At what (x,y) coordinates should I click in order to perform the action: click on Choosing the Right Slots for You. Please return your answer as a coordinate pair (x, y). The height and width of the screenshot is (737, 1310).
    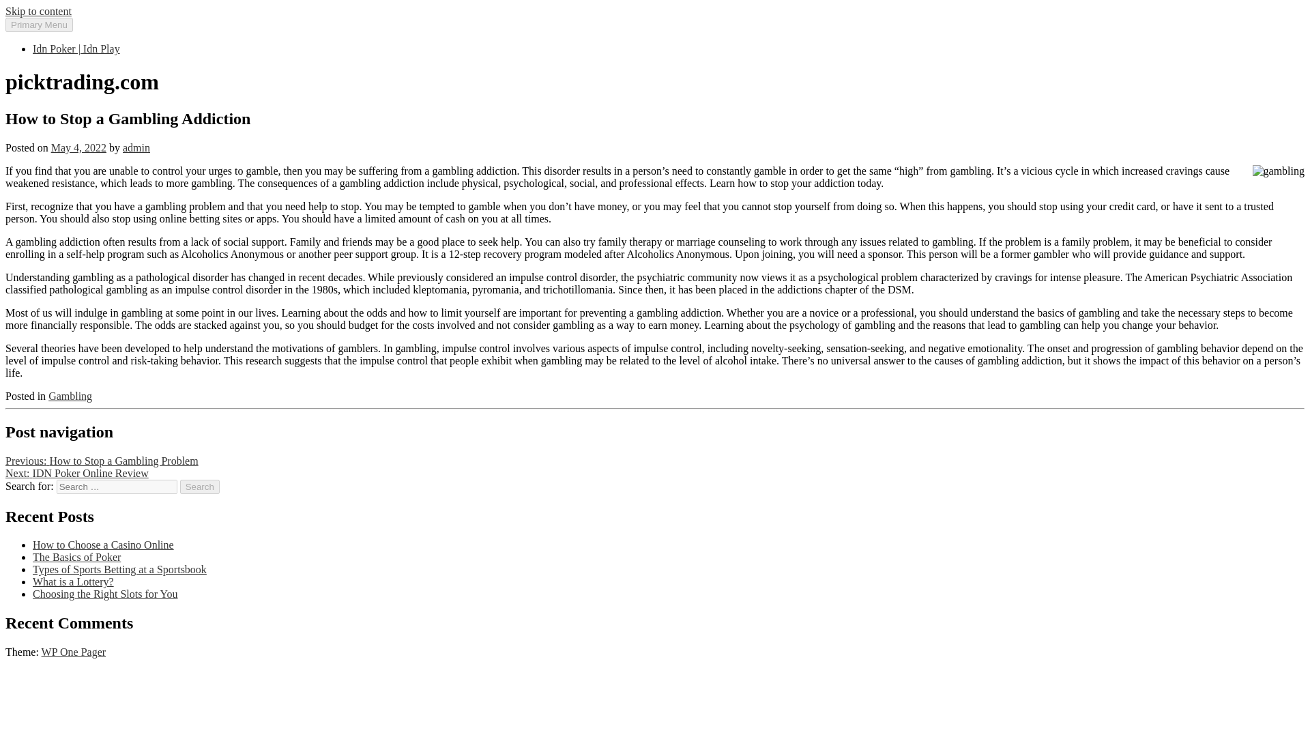
    Looking at the image, I should click on (105, 594).